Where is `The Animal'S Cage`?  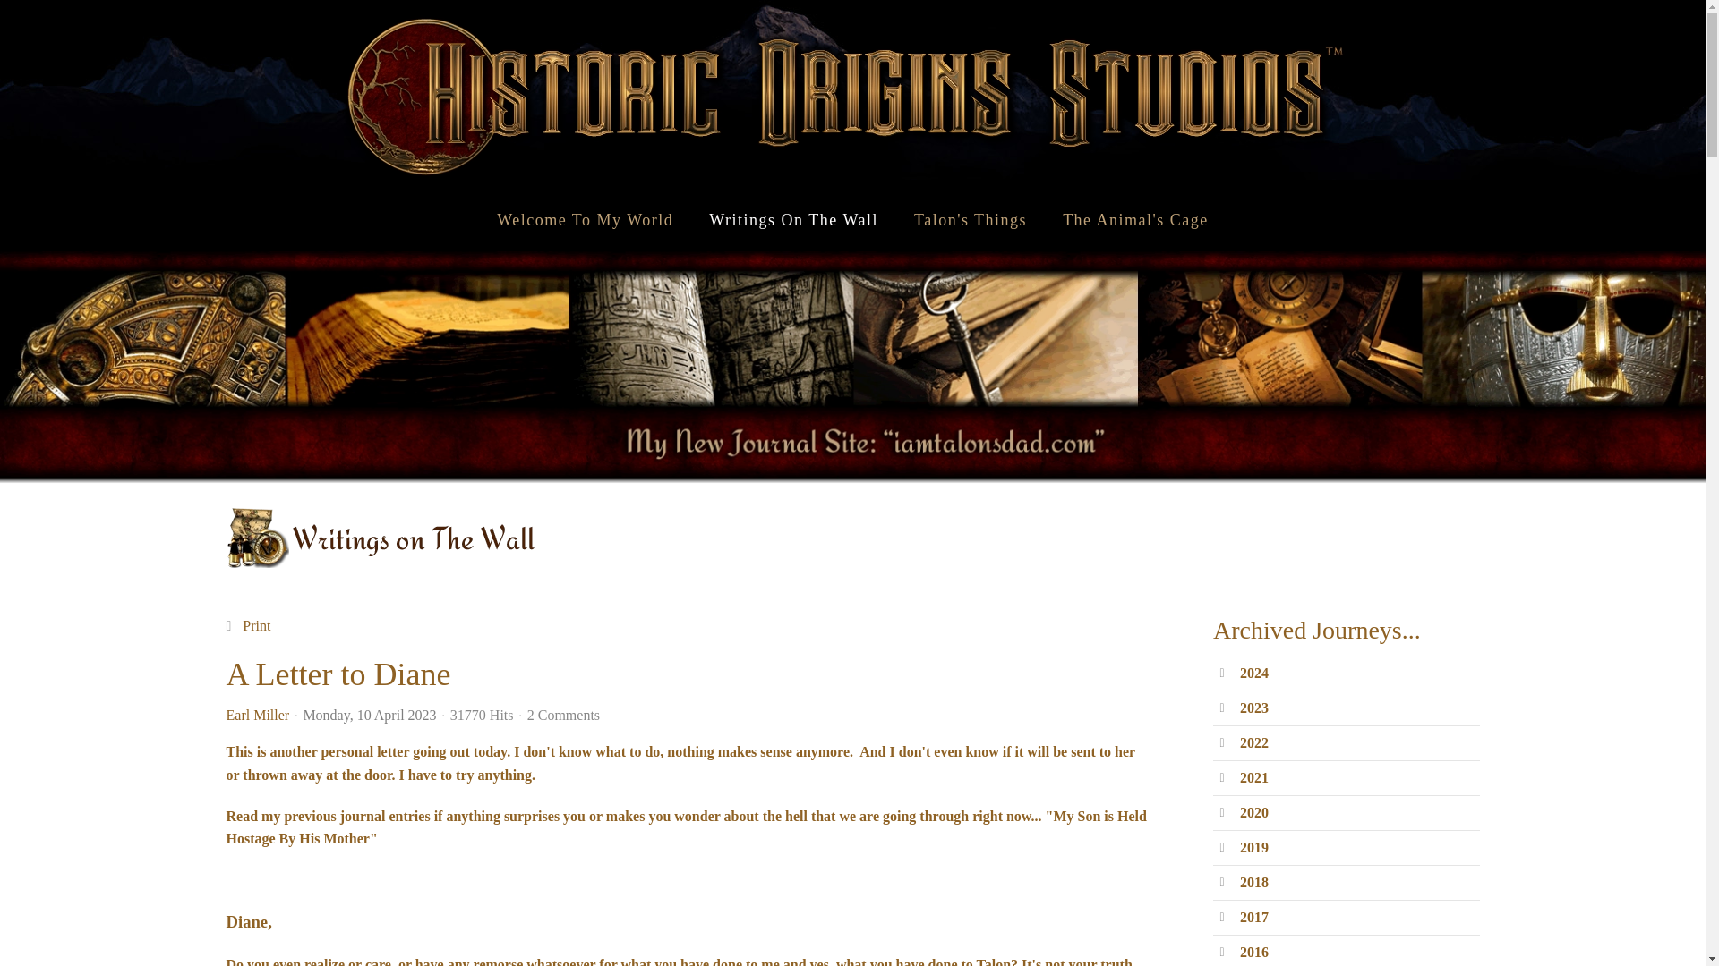 The Animal'S Cage is located at coordinates (1135, 219).